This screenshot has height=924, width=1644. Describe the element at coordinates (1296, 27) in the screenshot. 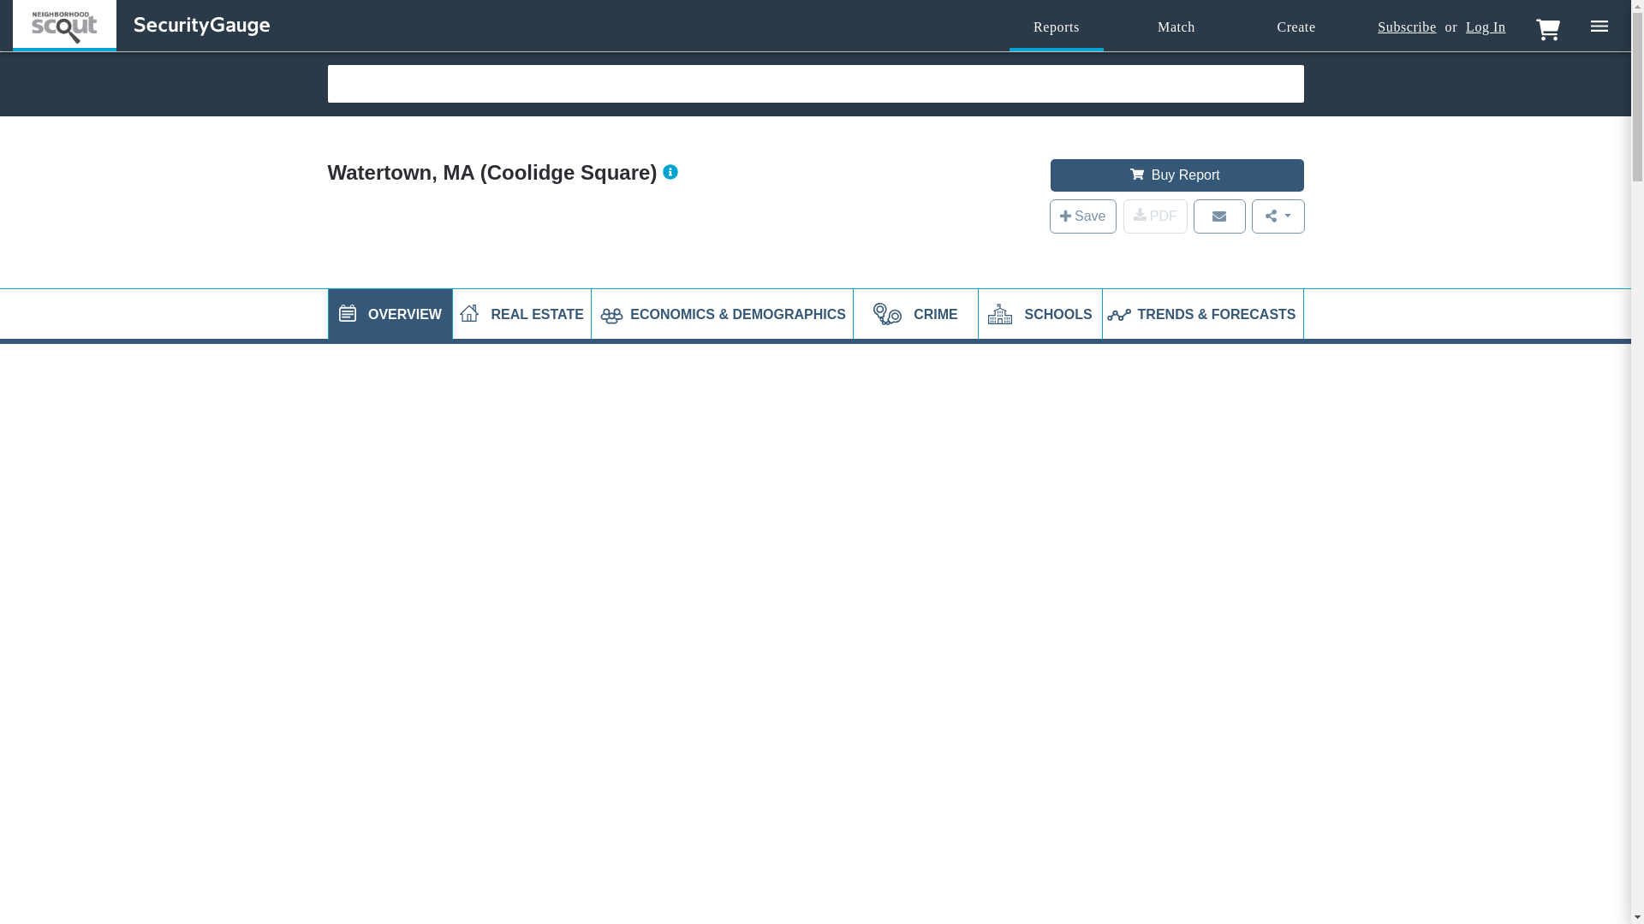

I see `Create` at that location.